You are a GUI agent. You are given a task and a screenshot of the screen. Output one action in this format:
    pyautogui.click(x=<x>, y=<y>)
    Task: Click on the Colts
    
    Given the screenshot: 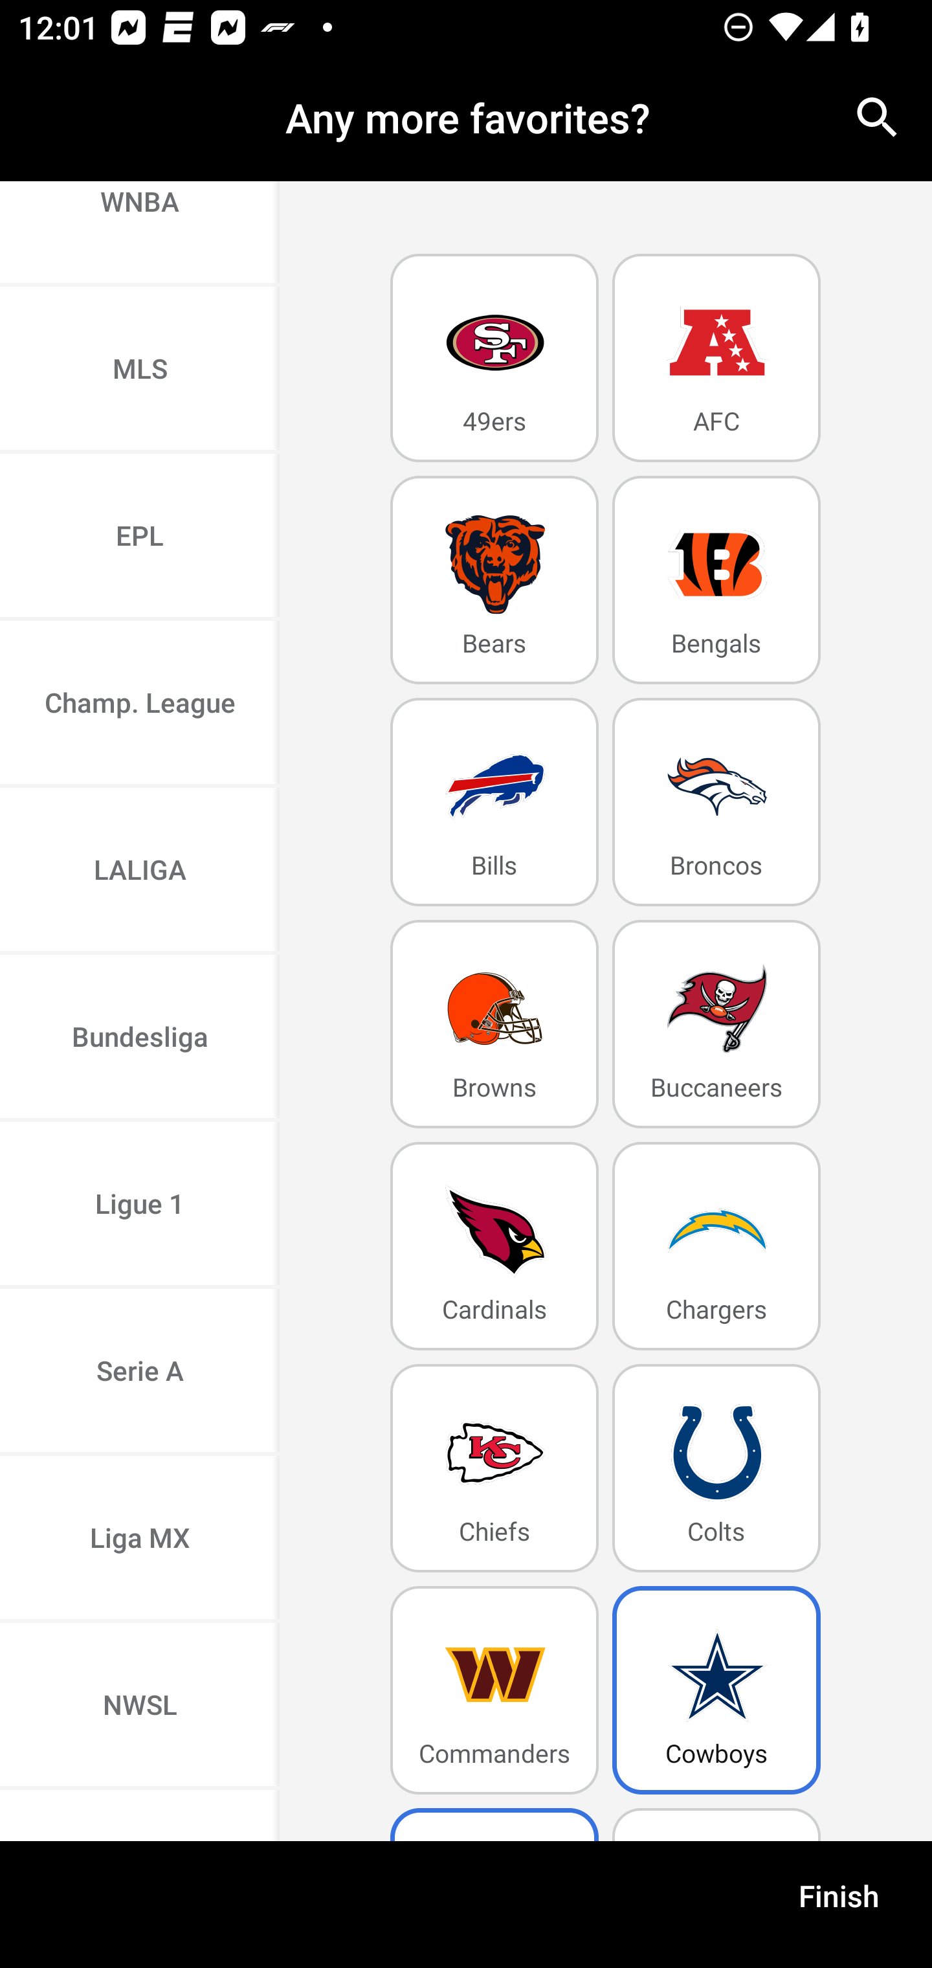 What is the action you would take?
    pyautogui.click(x=716, y=1468)
    